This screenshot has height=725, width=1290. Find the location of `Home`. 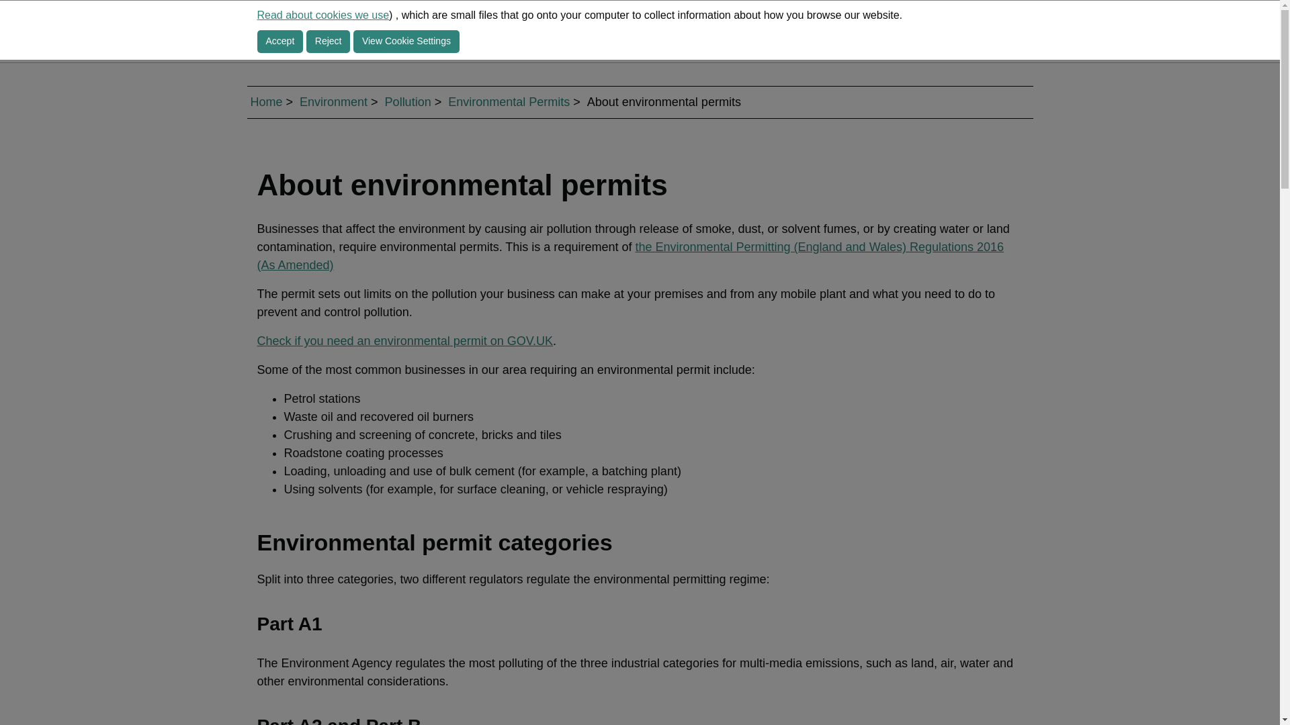

Home is located at coordinates (266, 102).